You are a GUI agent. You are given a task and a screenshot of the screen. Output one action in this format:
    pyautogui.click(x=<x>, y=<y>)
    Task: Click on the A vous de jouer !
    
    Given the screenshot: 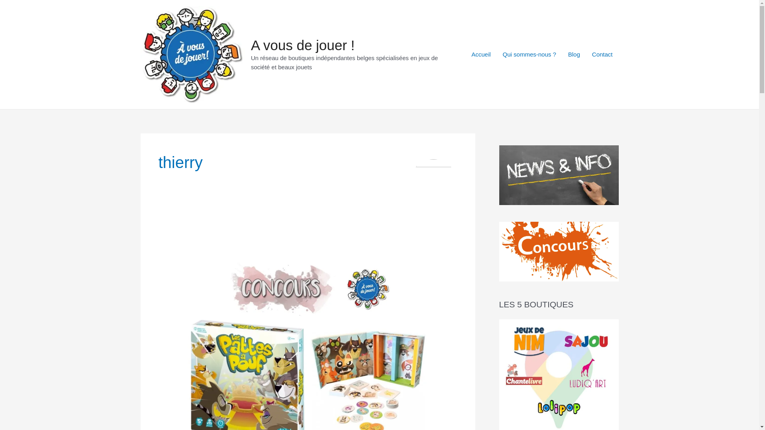 What is the action you would take?
    pyautogui.click(x=303, y=45)
    